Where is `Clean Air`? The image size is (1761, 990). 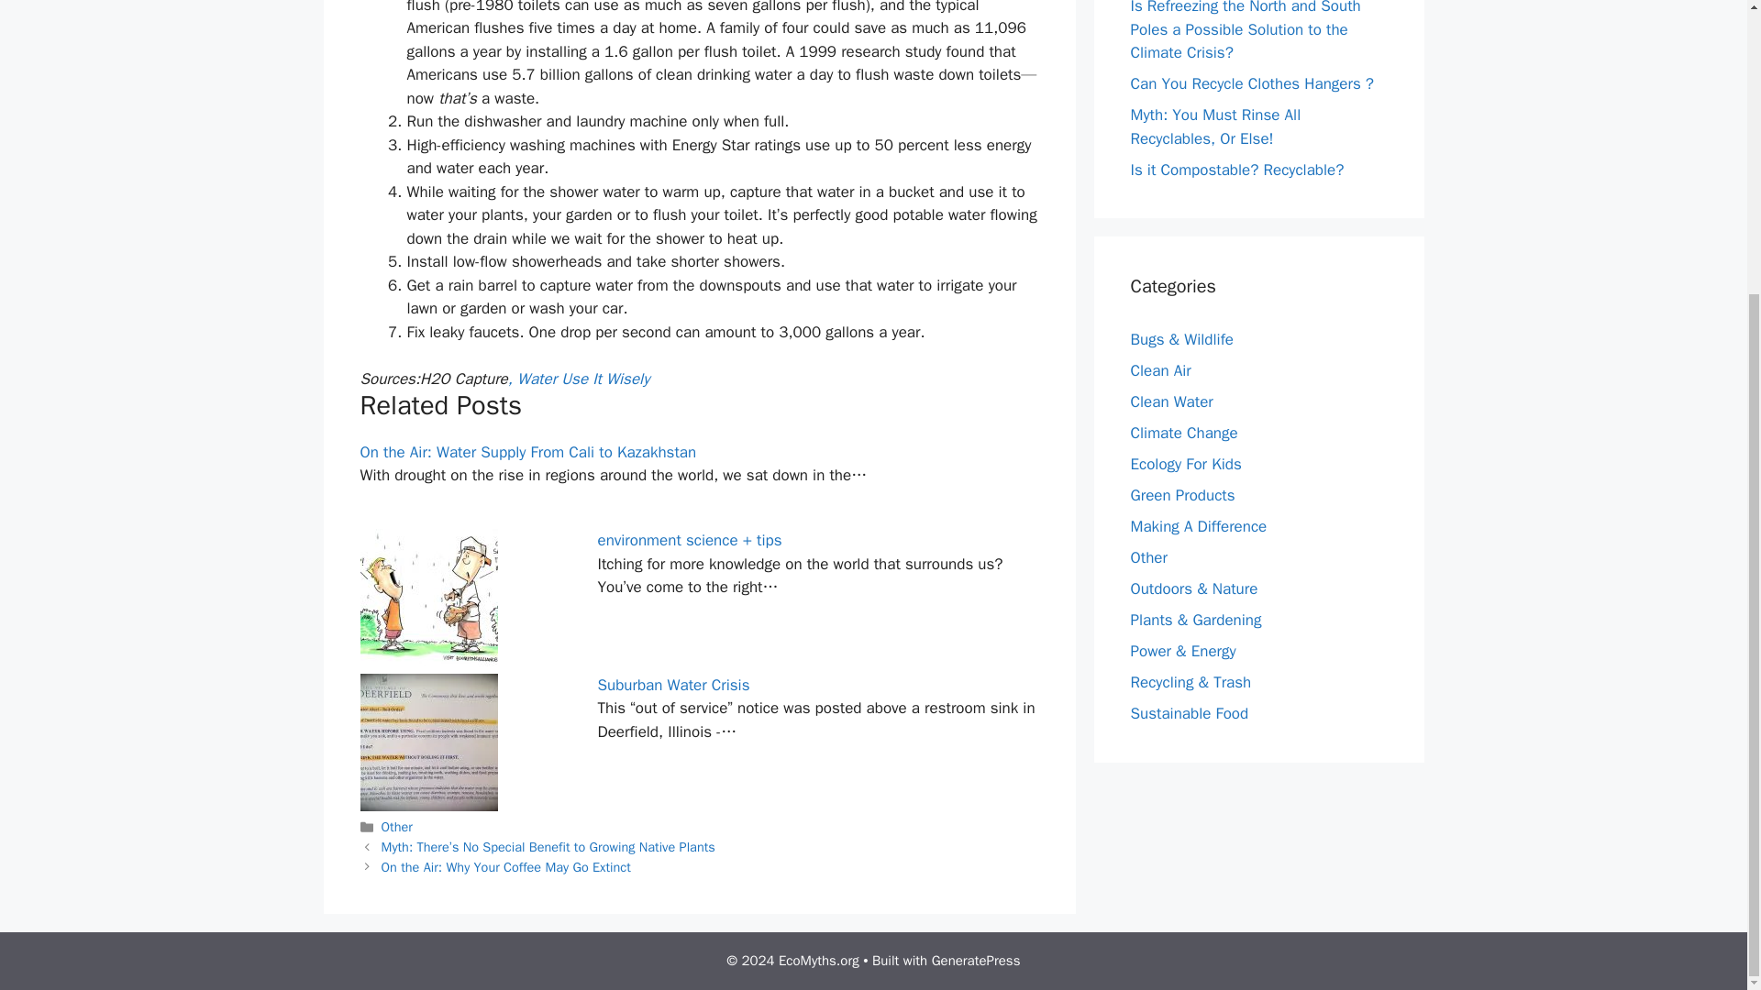 Clean Air is located at coordinates (1159, 370).